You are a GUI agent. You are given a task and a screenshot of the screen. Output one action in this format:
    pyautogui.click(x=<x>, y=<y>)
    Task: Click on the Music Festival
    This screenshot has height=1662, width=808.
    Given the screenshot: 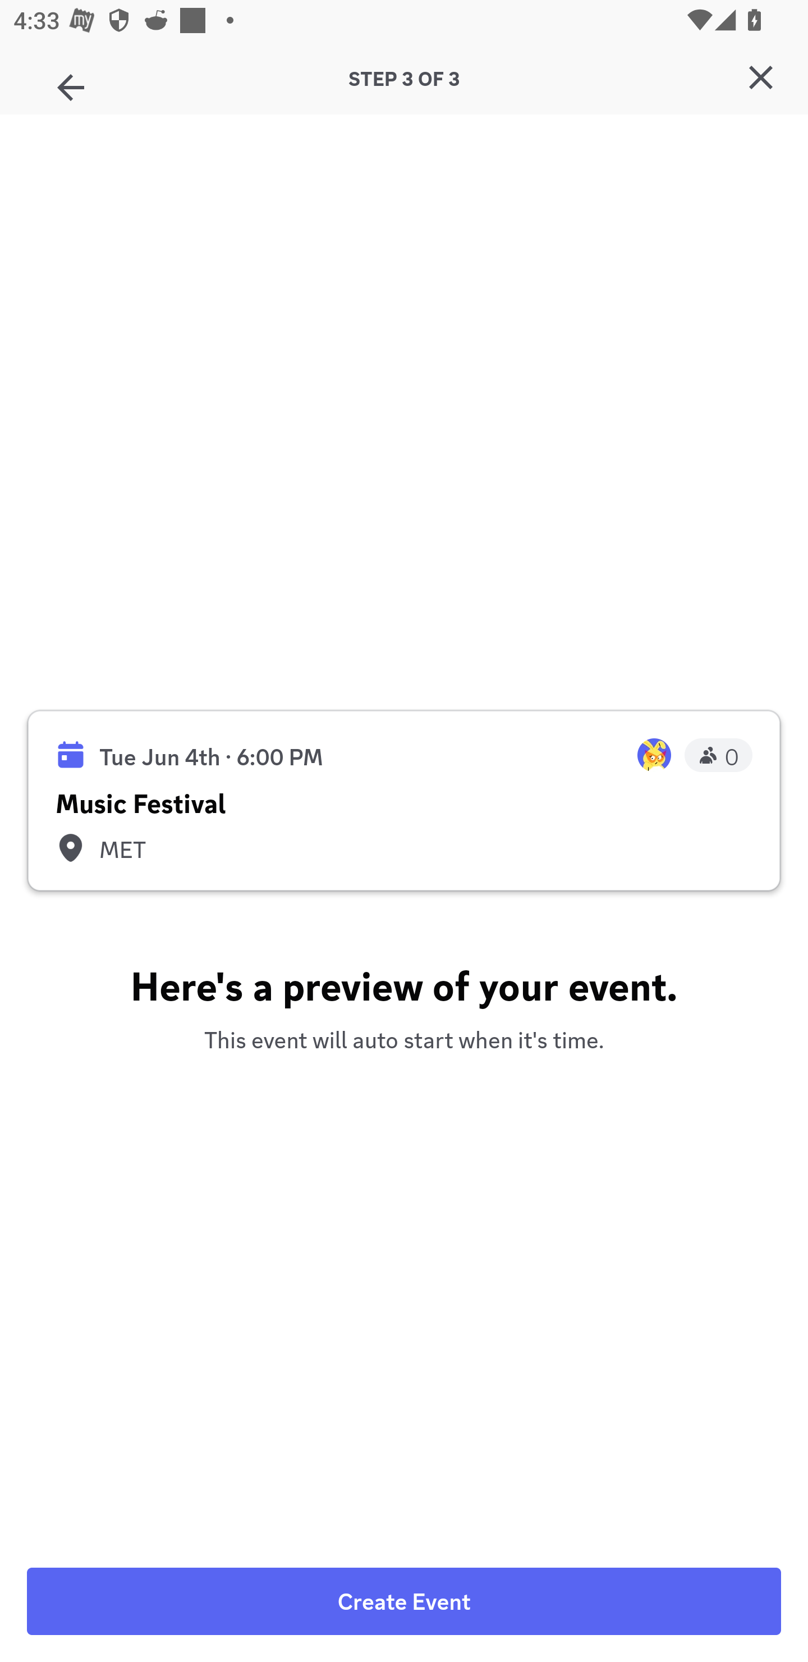 What is the action you would take?
    pyautogui.click(x=404, y=796)
    